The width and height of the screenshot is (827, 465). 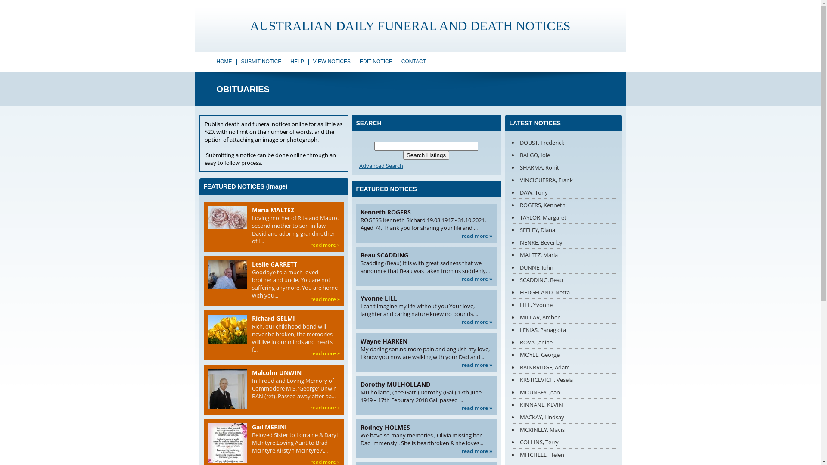 I want to click on Gail MERINI, so click(x=269, y=427).